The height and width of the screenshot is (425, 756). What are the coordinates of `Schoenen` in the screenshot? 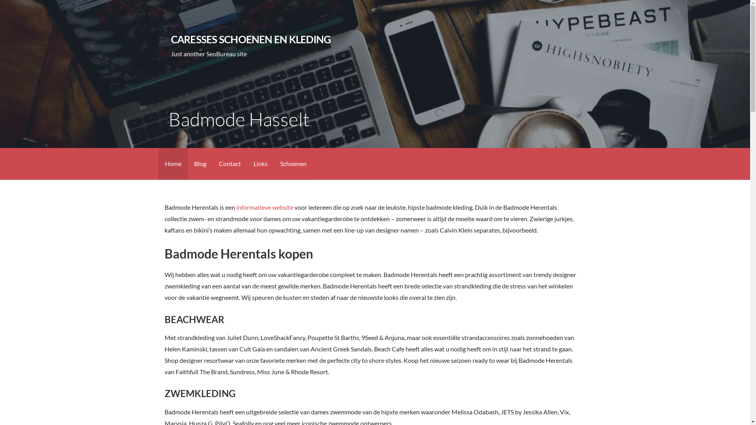 It's located at (294, 164).